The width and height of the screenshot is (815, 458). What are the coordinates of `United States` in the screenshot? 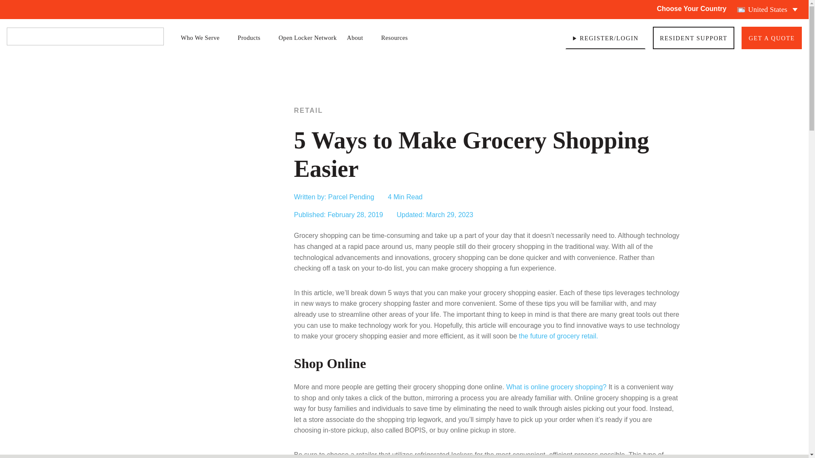 It's located at (767, 9).